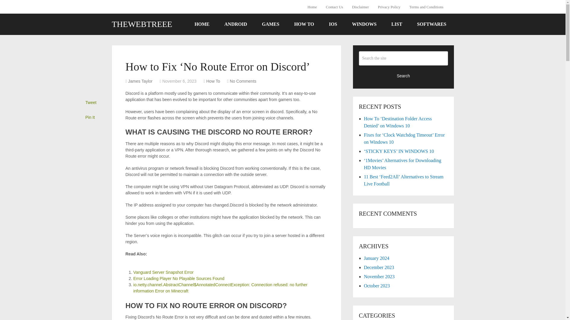  What do you see at coordinates (91, 103) in the screenshot?
I see `Tweet` at bounding box center [91, 103].